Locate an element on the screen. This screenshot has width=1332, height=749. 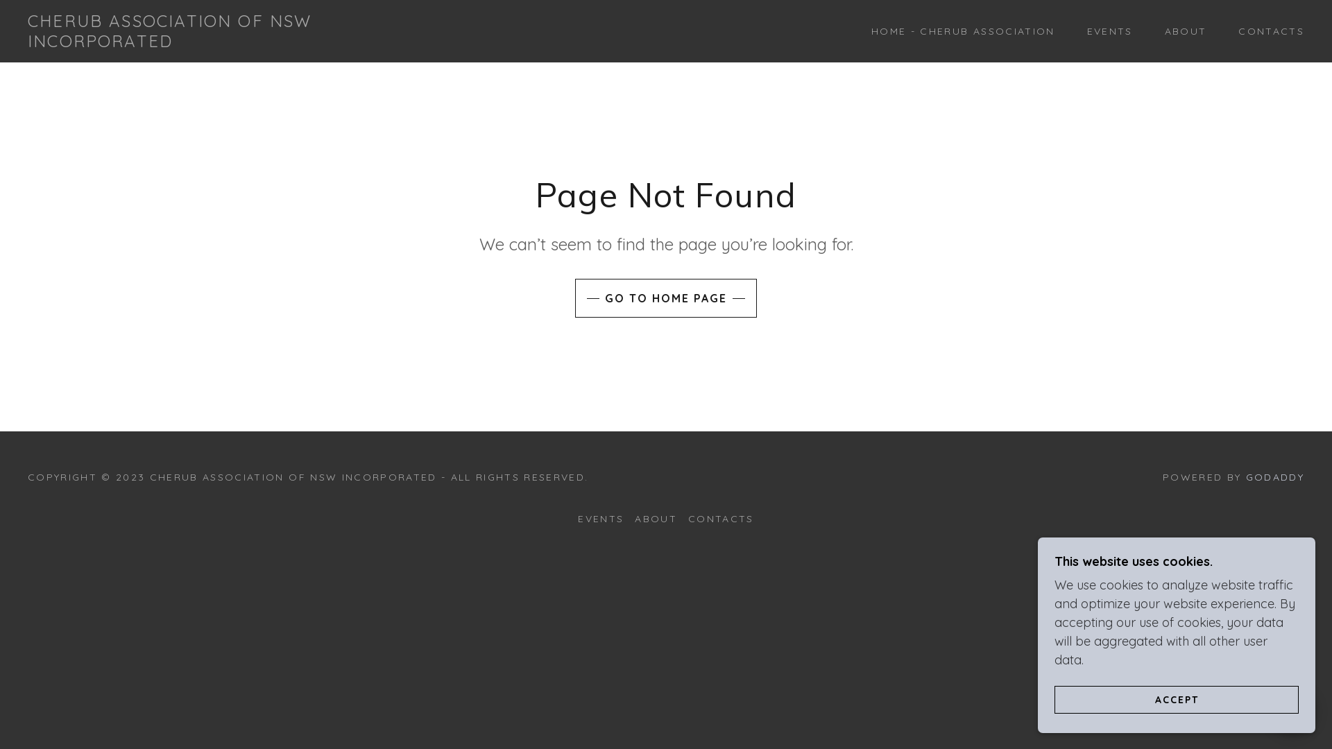
HOME - CHERUB ASSOCIATION is located at coordinates (958, 31).